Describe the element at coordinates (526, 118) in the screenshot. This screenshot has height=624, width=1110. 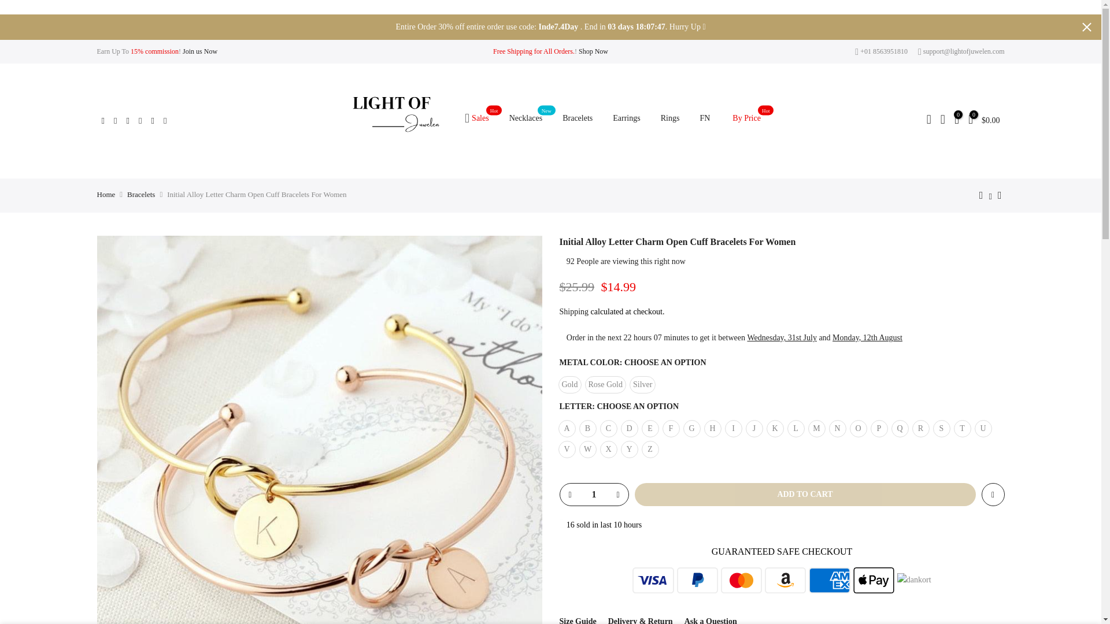
I see `1` at that location.